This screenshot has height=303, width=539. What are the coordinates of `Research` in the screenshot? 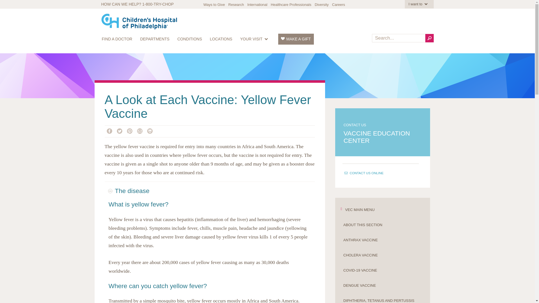 It's located at (236, 4).